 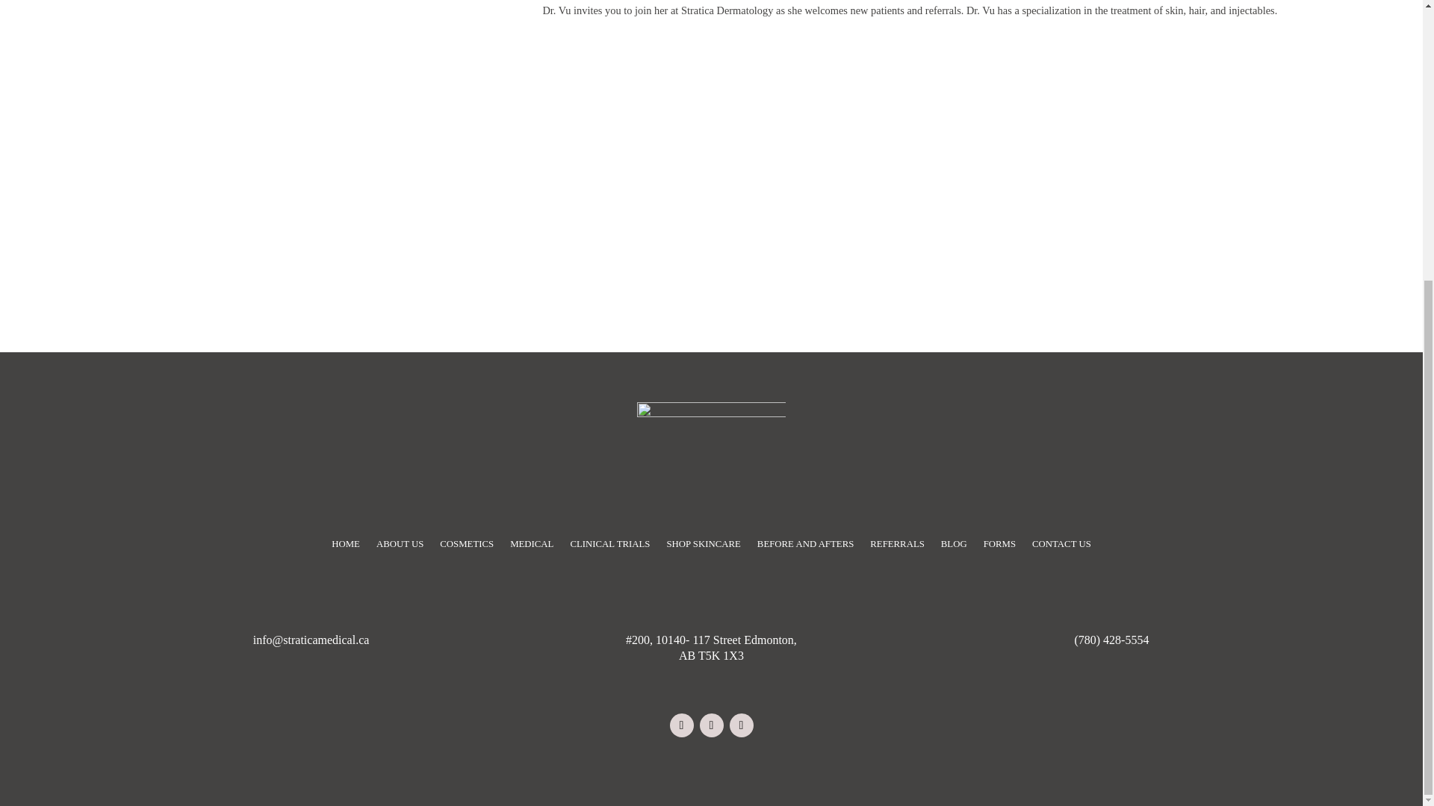 I want to click on Stratica-Dermatology-logo-White, so click(x=710, y=449).